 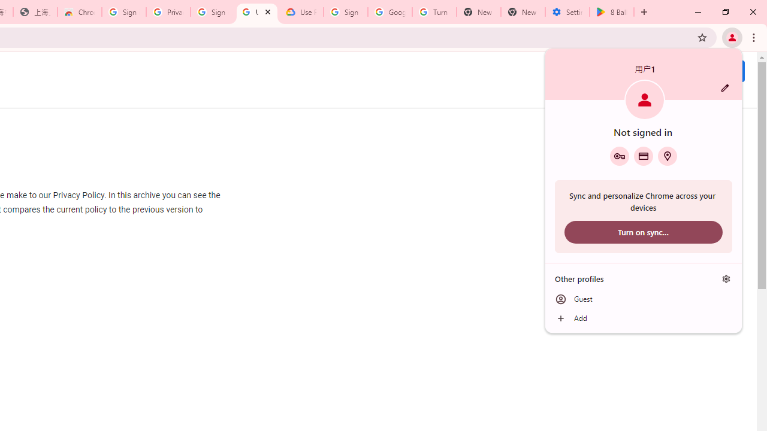 I want to click on Customize profile, so click(x=725, y=88).